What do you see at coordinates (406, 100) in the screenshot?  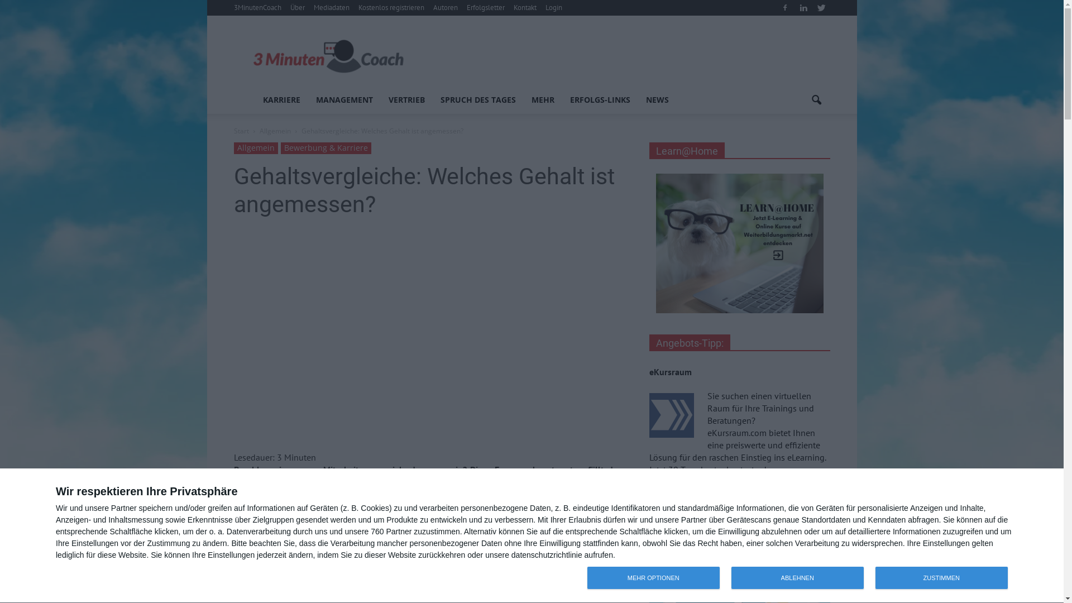 I see `VERTRIEB` at bounding box center [406, 100].